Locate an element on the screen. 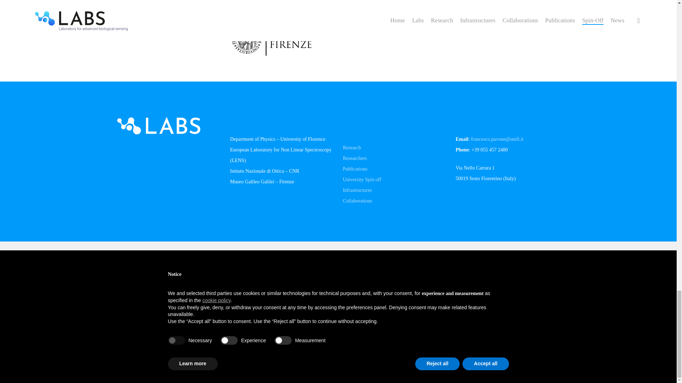 The height and width of the screenshot is (383, 682). Researchers is located at coordinates (354, 158).